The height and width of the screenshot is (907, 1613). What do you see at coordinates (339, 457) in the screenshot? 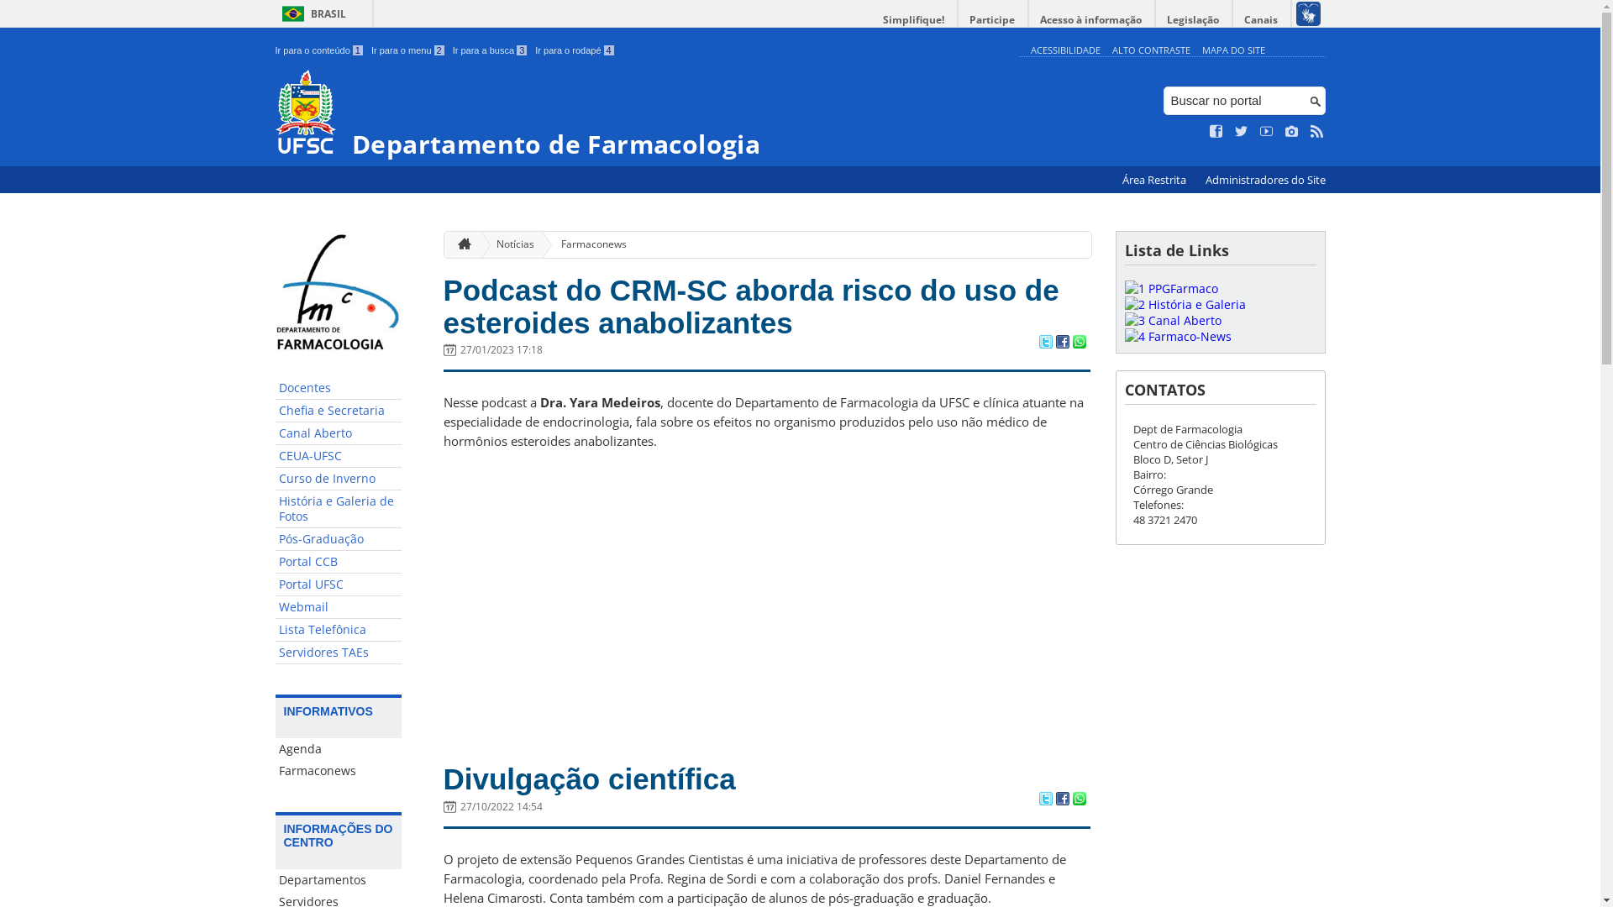
I see `CEUA-UFSC` at bounding box center [339, 457].